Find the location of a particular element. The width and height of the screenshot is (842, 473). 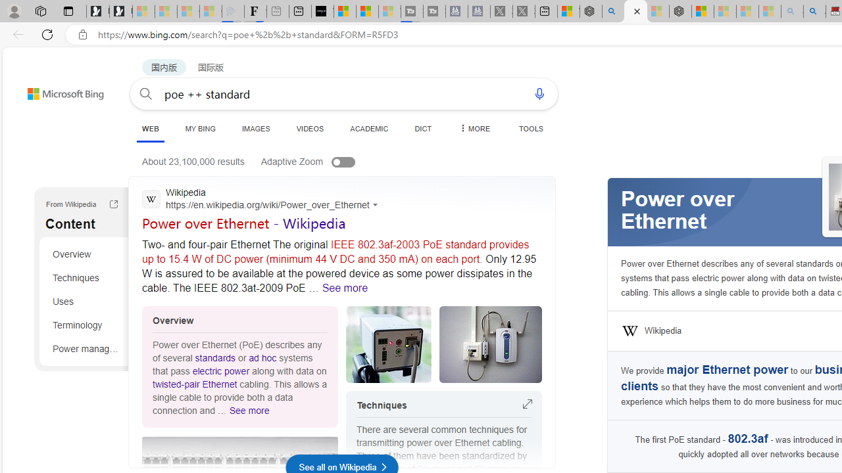

Uses image is located at coordinates (388, 344).